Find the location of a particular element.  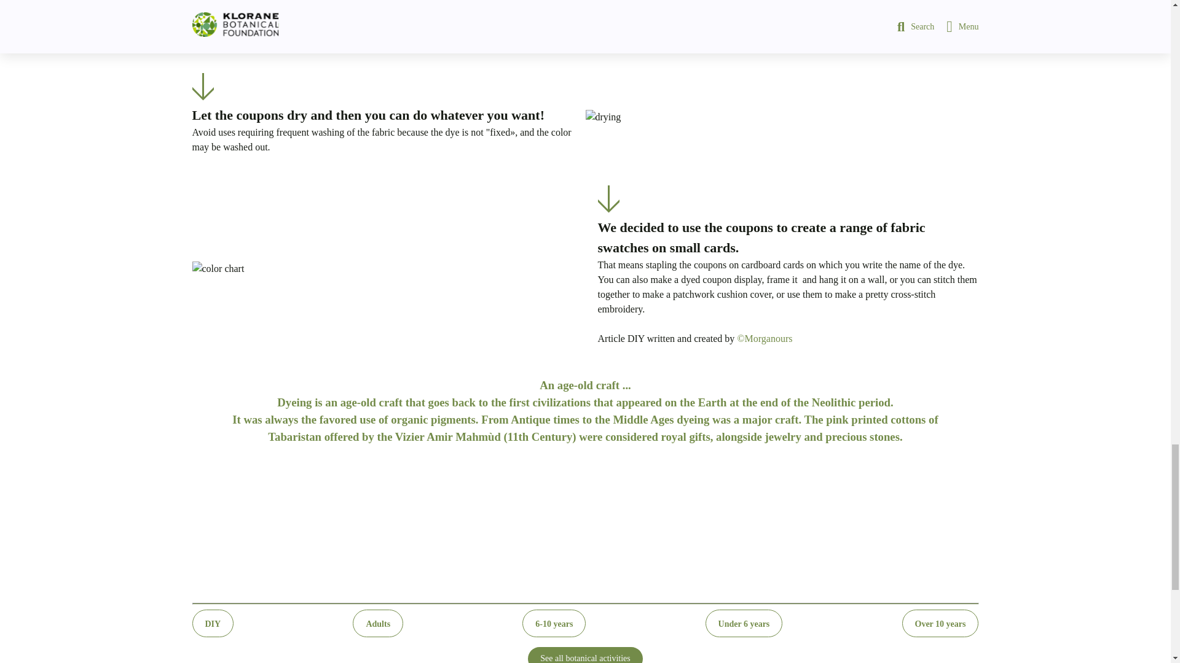

Under 6 years is located at coordinates (744, 622).